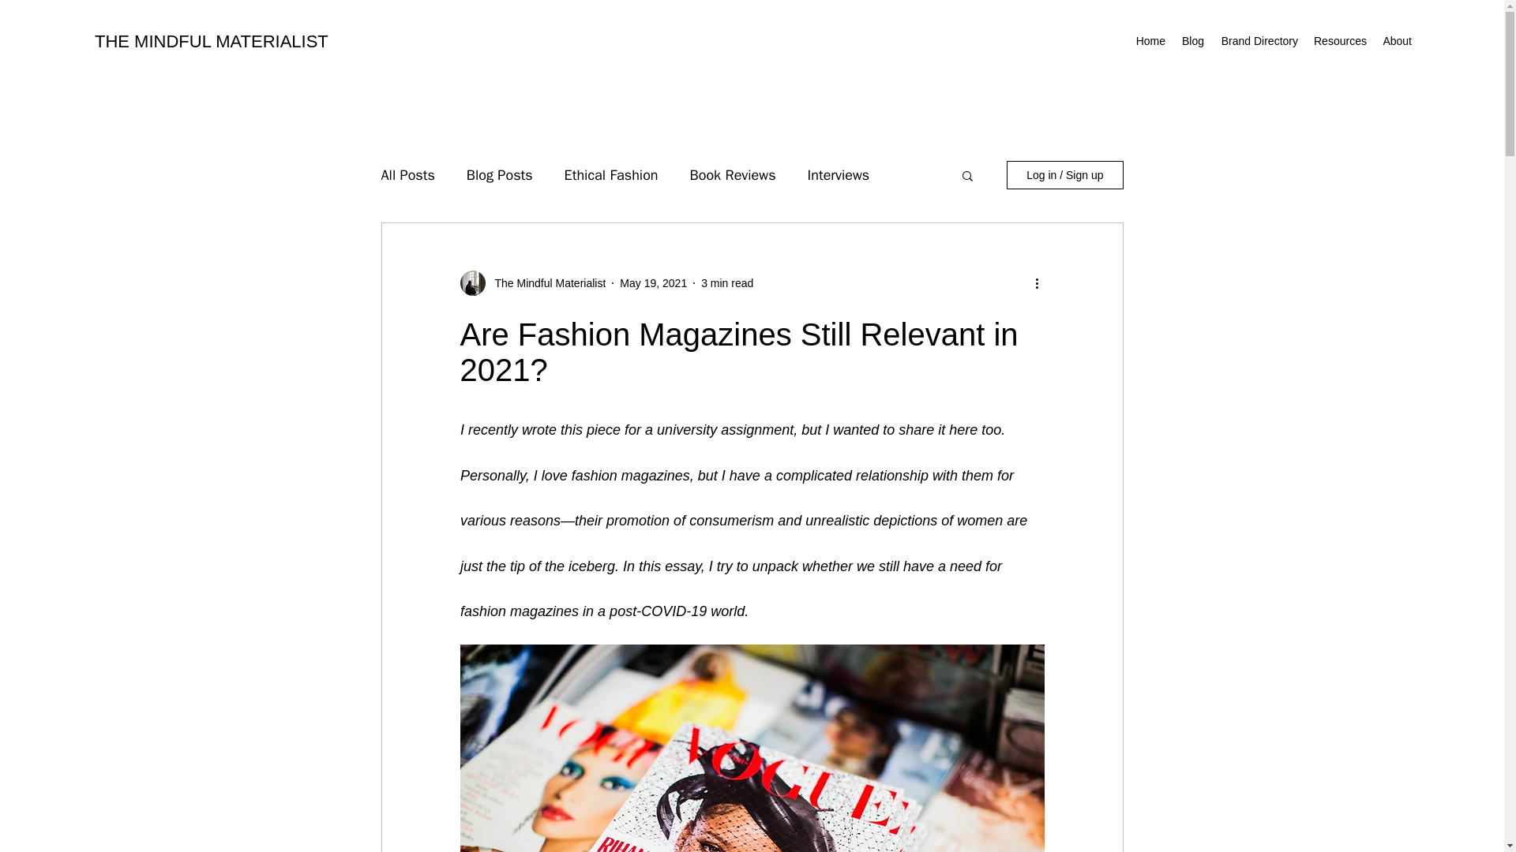 This screenshot has height=852, width=1516. Describe the element at coordinates (407, 175) in the screenshot. I see `All Posts` at that location.